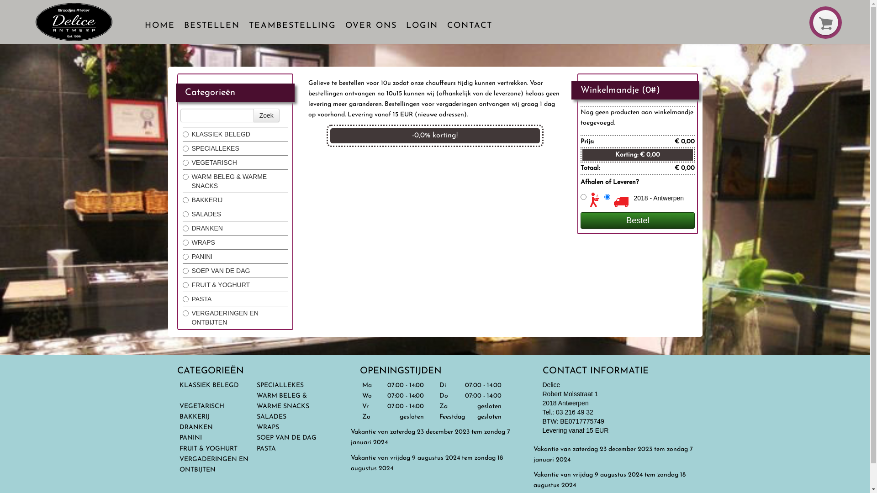  I want to click on 03 216 49 32, so click(575, 412).